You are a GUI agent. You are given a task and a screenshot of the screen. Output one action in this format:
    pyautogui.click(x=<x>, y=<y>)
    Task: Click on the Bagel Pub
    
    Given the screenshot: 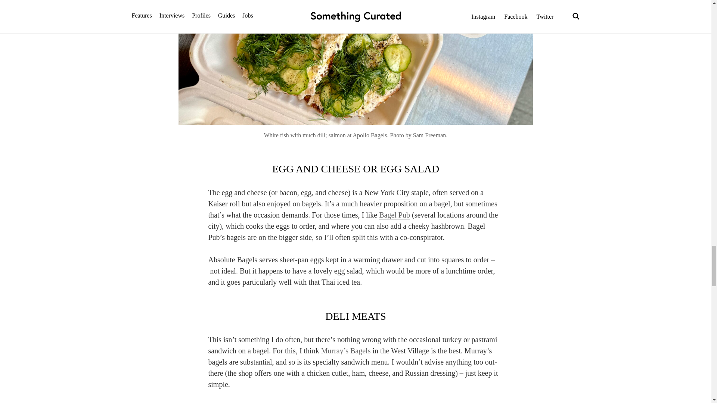 What is the action you would take?
    pyautogui.click(x=394, y=215)
    